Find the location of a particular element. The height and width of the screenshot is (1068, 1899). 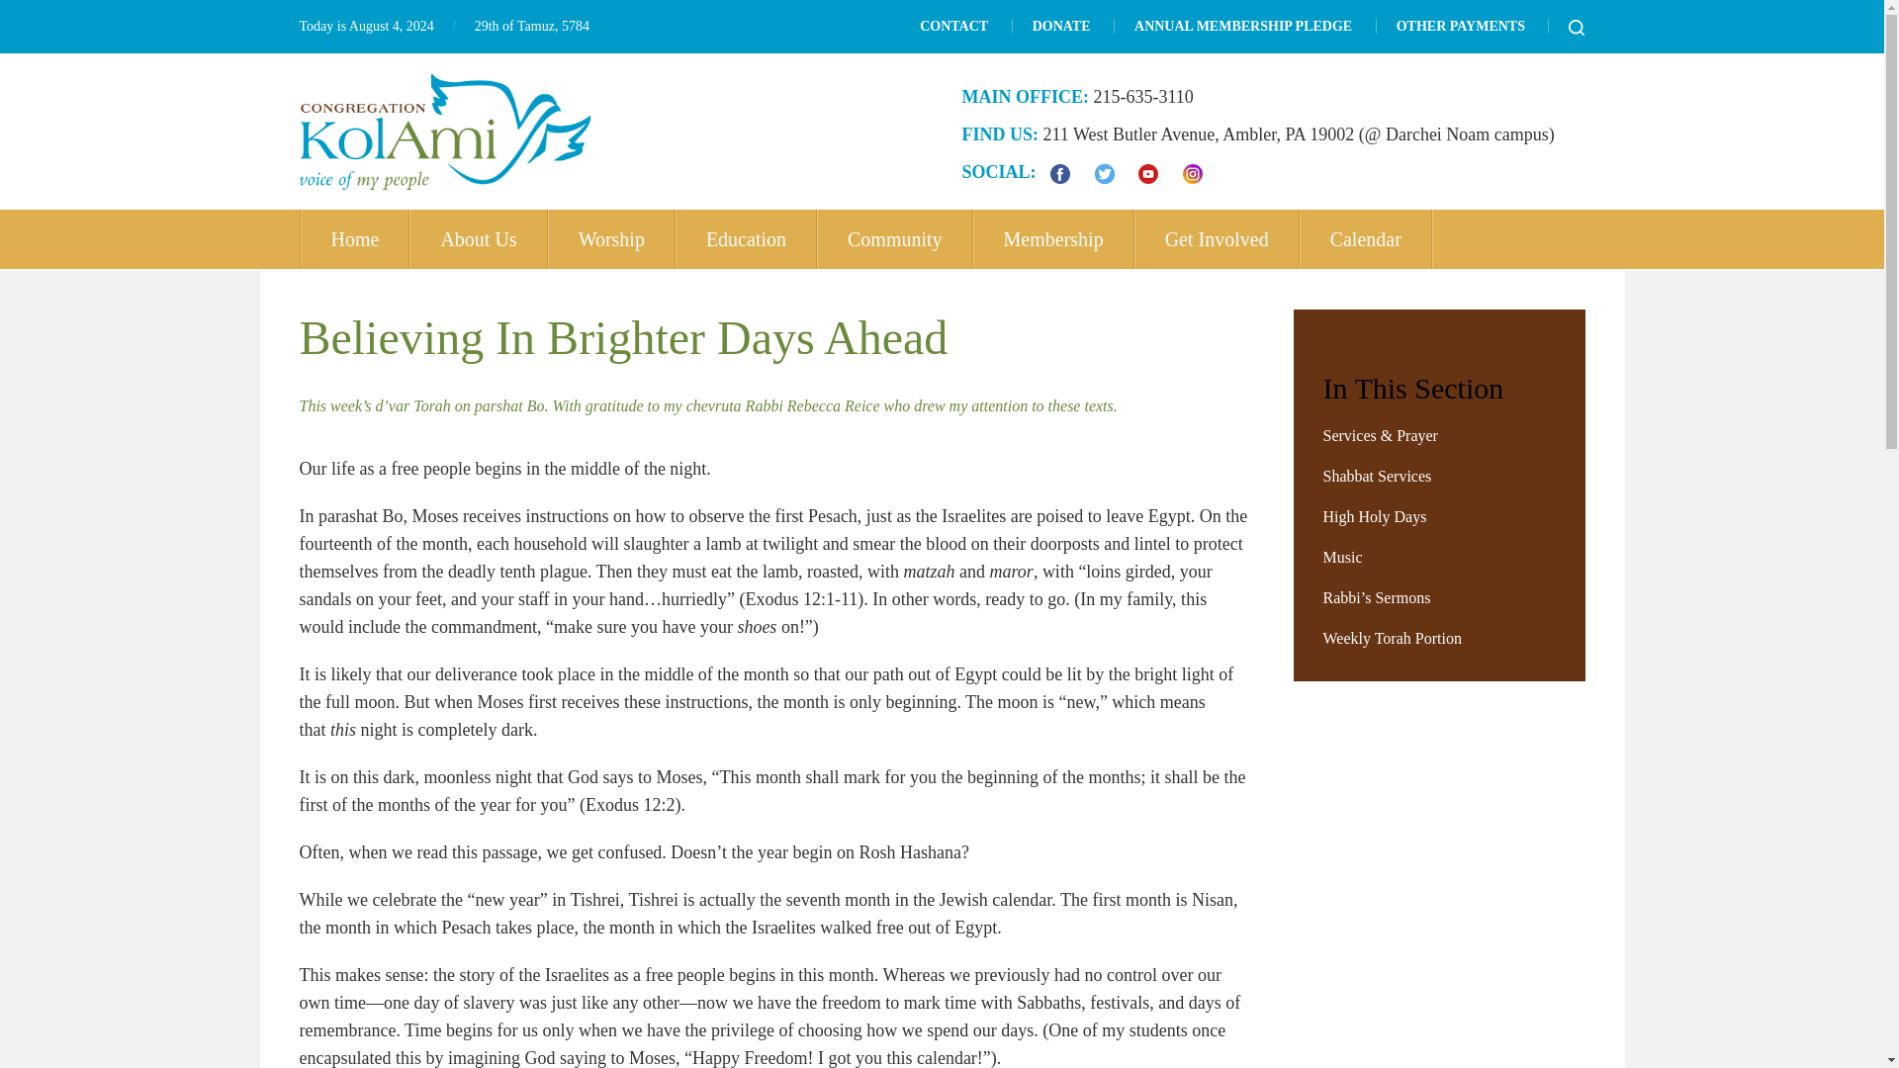

Return to the homepage is located at coordinates (444, 132).